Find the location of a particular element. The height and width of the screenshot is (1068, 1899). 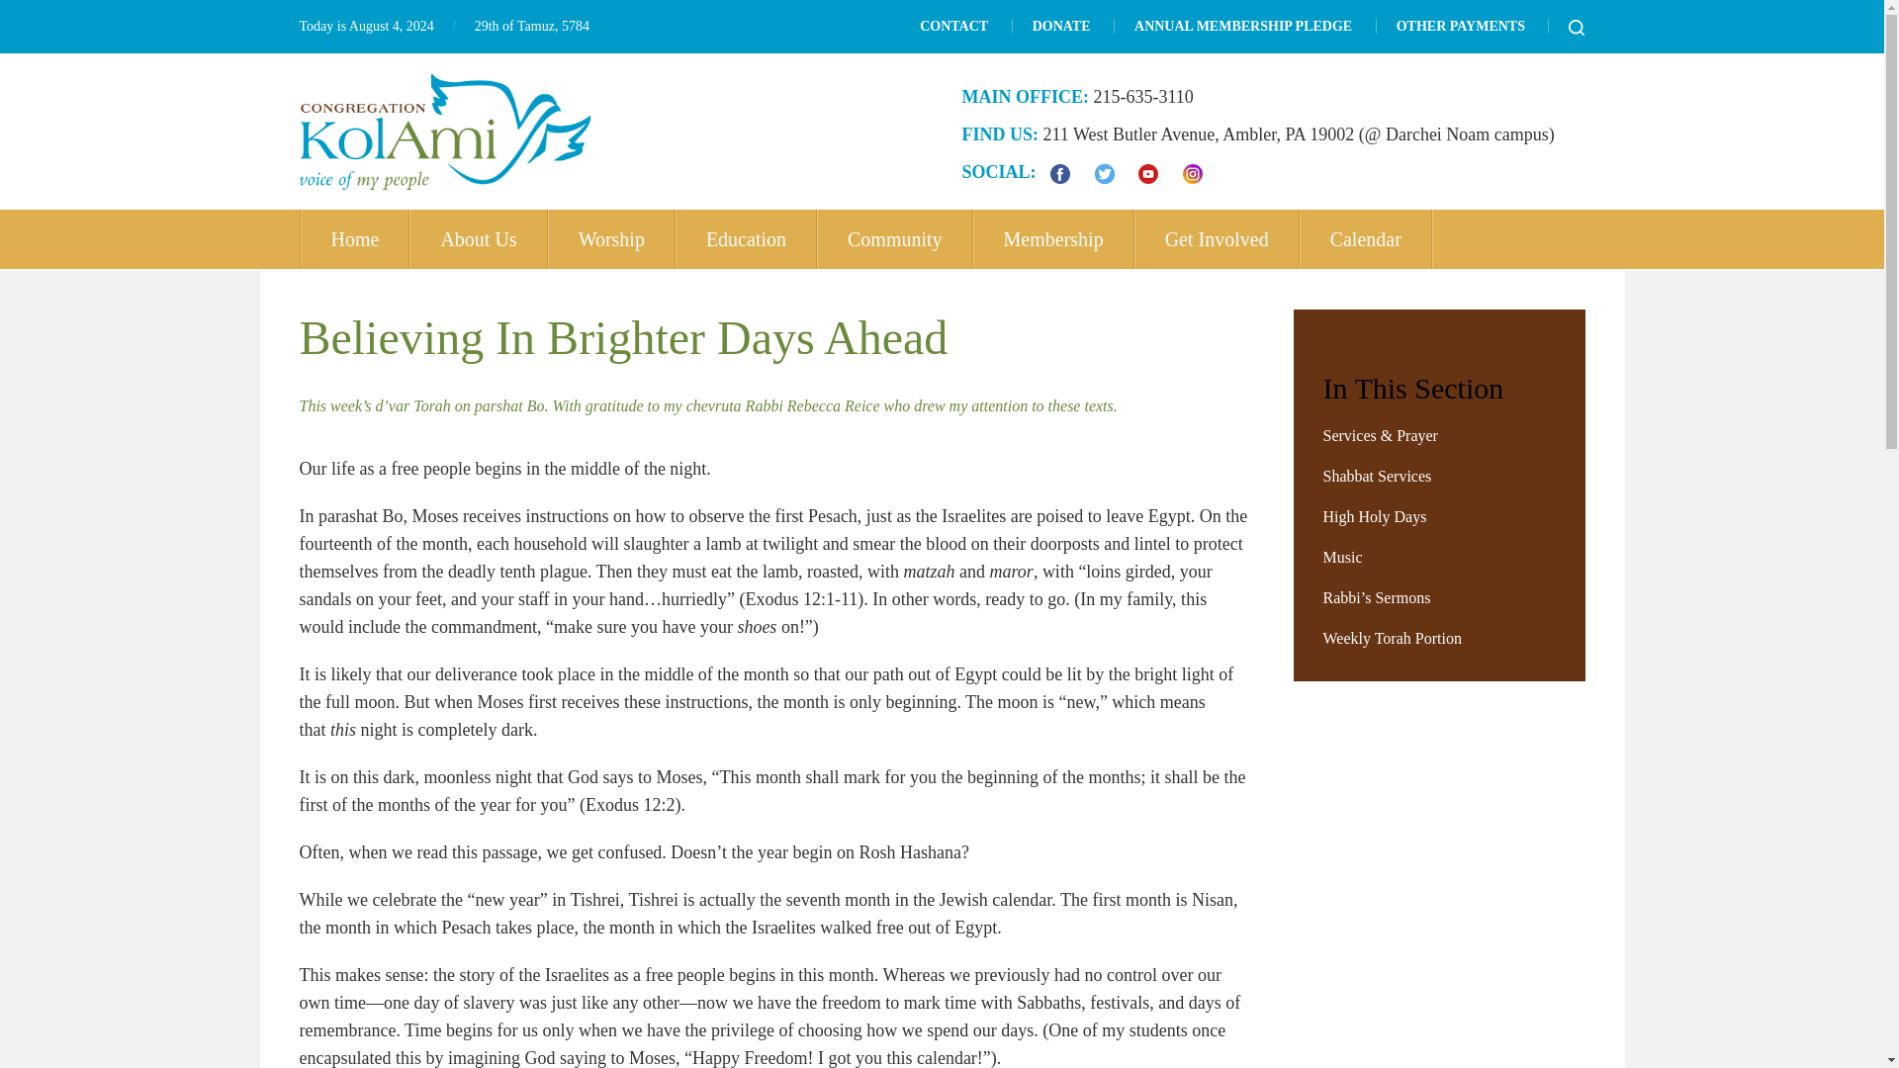

Return to the homepage is located at coordinates (444, 132).